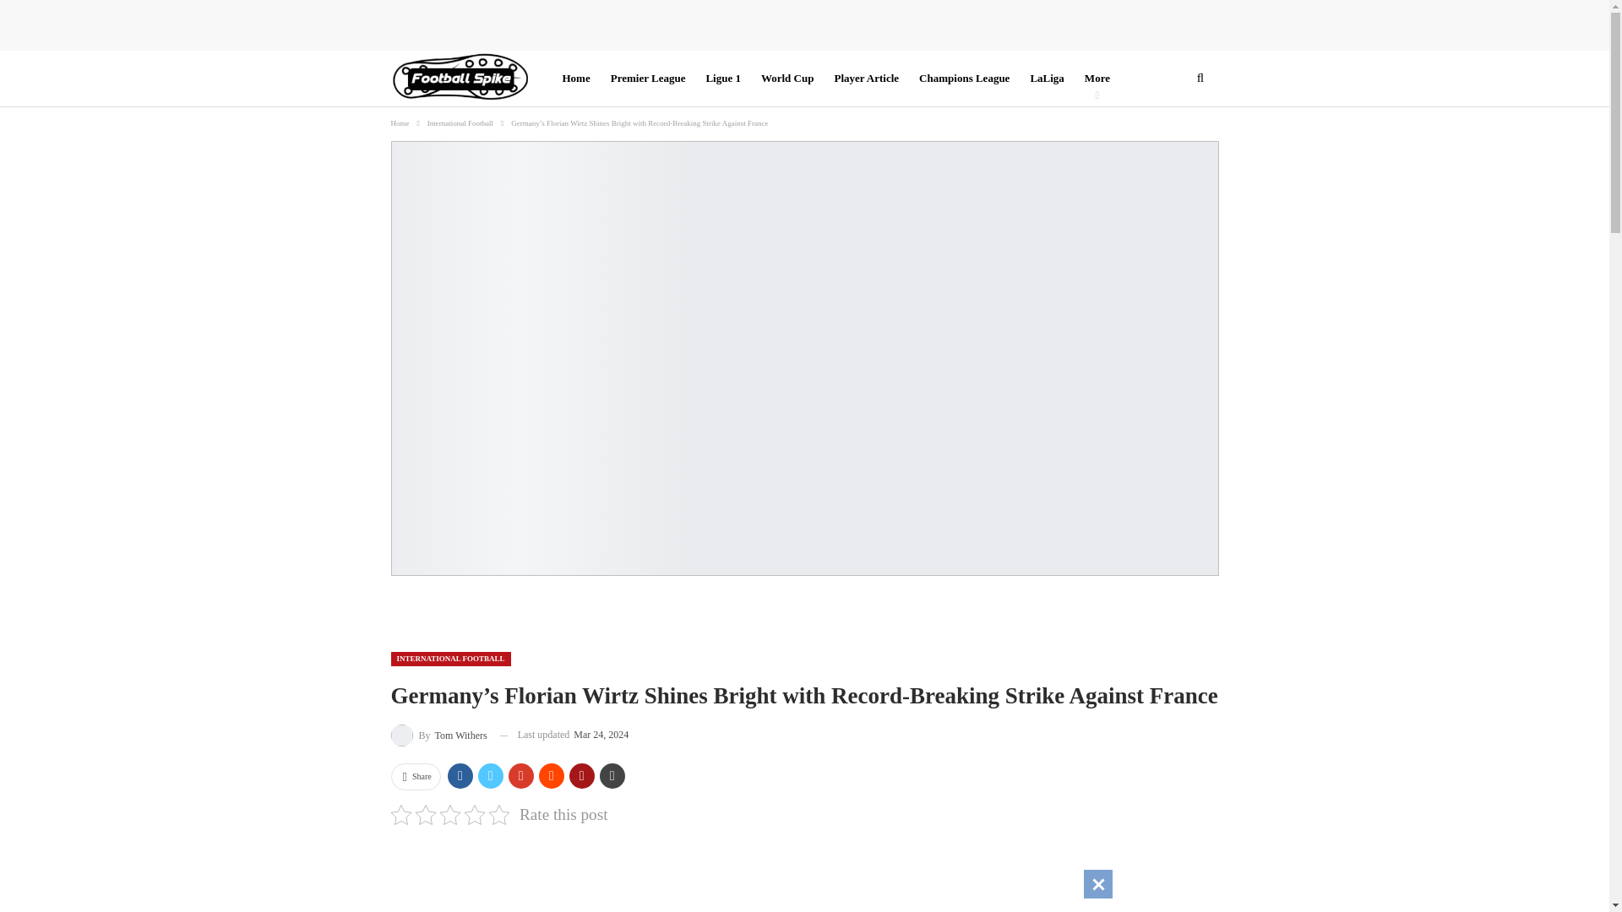 This screenshot has width=1622, height=912. What do you see at coordinates (649, 79) in the screenshot?
I see `Premier League` at bounding box center [649, 79].